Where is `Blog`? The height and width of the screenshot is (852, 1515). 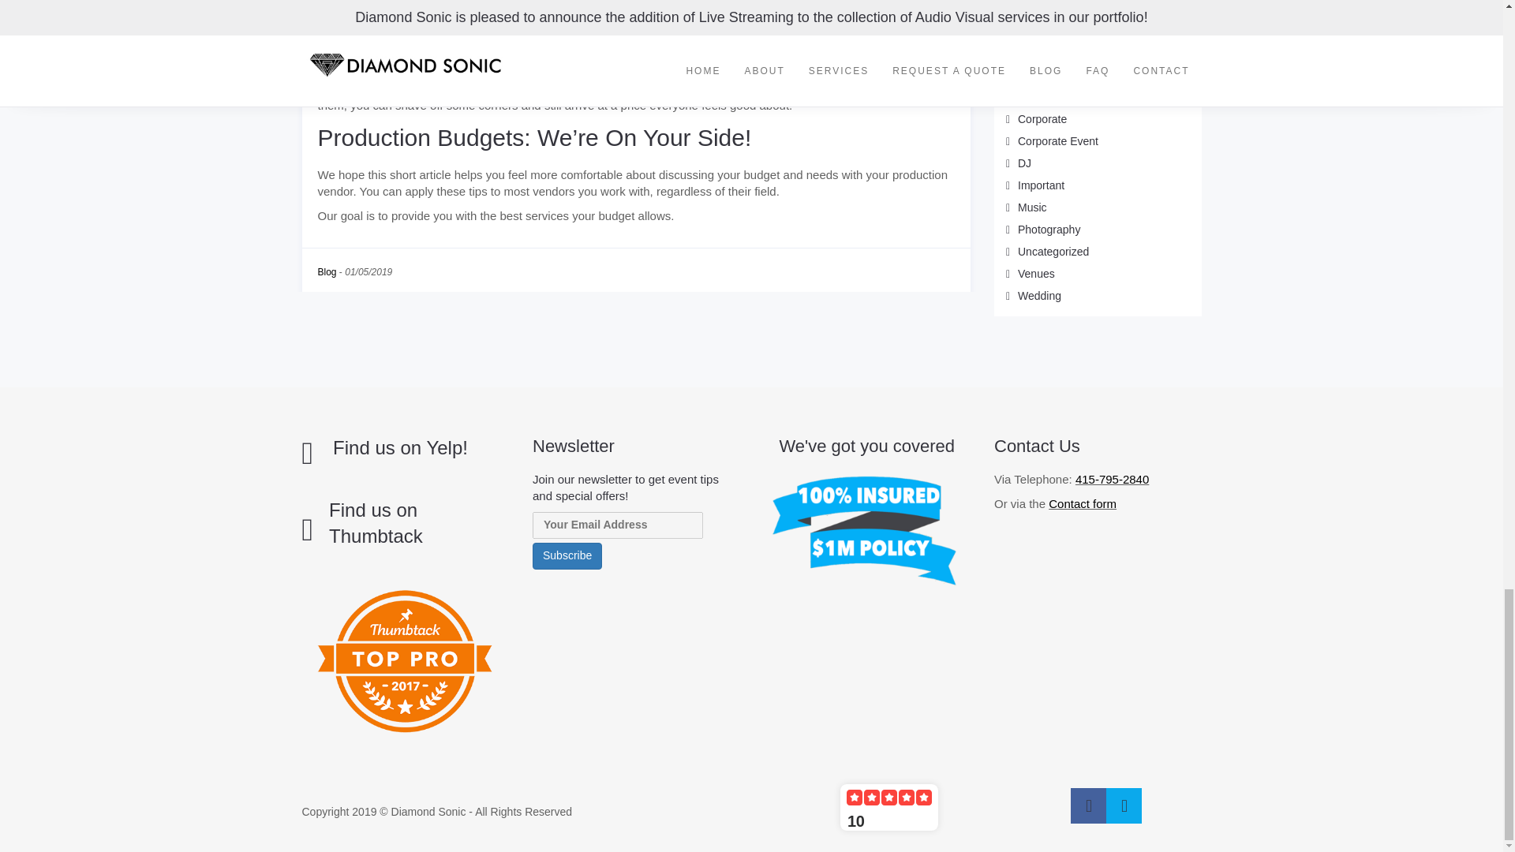
Blog is located at coordinates (327, 272).